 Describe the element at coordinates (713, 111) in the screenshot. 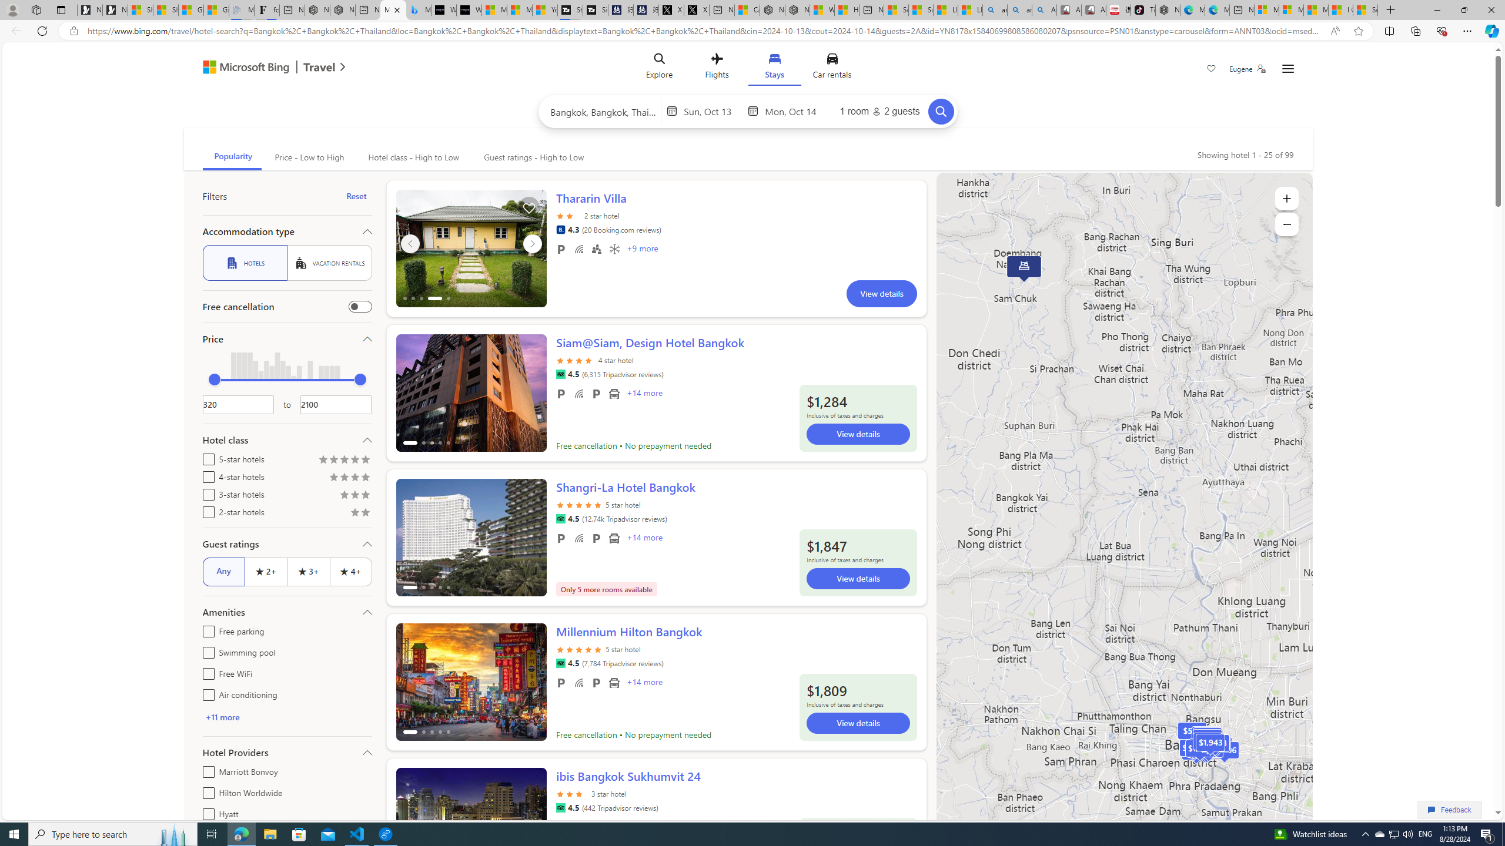

I see `Start Date` at that location.